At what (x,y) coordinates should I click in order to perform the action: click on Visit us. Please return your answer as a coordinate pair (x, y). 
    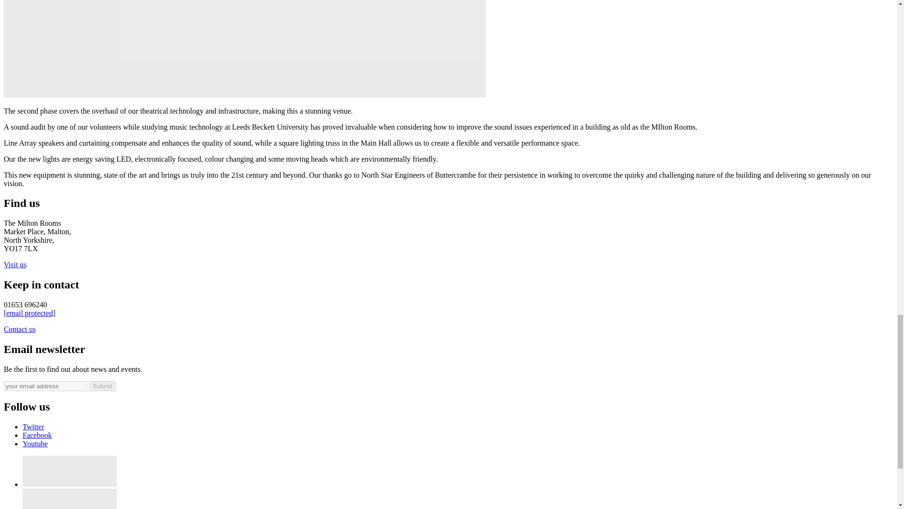
    Looking at the image, I should click on (15, 264).